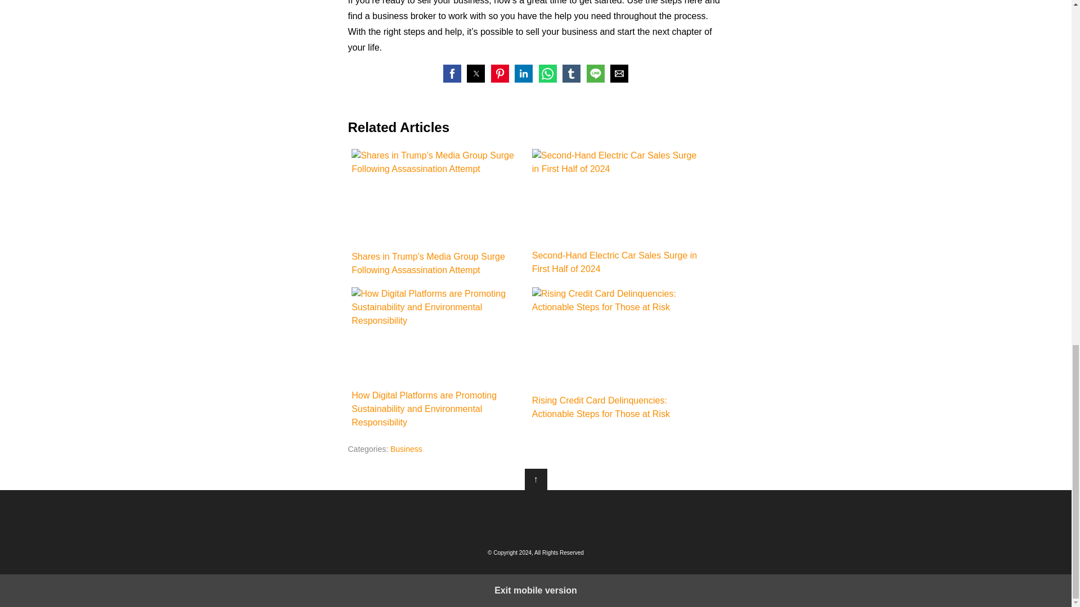 The height and width of the screenshot is (607, 1080). Describe the element at coordinates (615, 197) in the screenshot. I see `Second-Hand Electric Car Sales Surge in First Half of 2024` at that location.